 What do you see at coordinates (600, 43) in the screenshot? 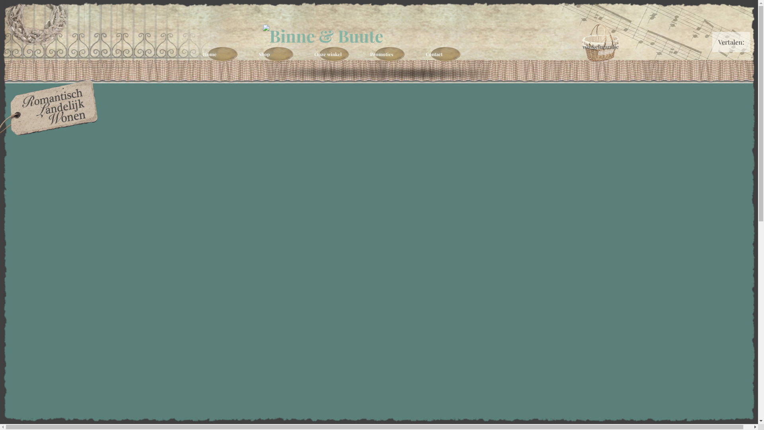
I see `winkelmandje` at bounding box center [600, 43].